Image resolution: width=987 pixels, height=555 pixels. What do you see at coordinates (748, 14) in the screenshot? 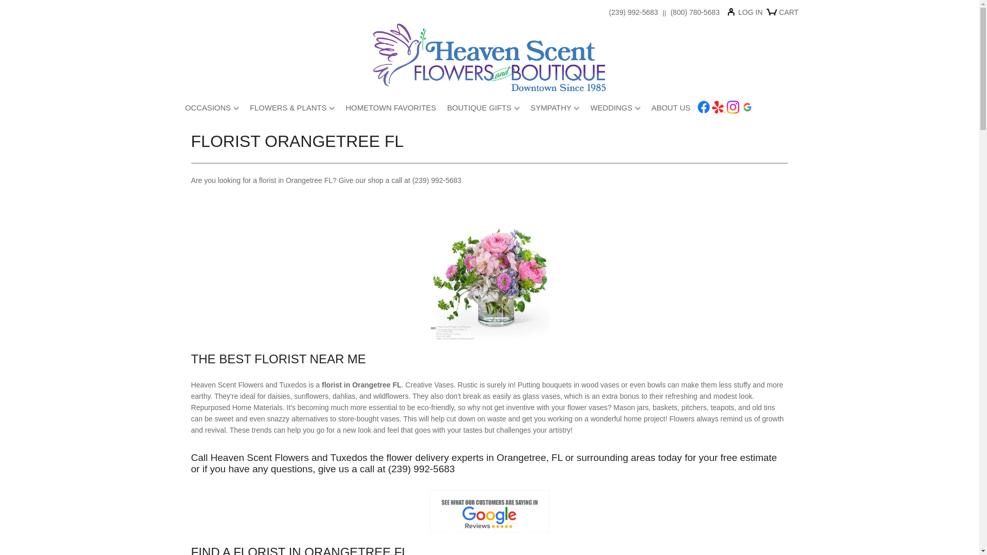
I see `LOG IN` at bounding box center [748, 14].